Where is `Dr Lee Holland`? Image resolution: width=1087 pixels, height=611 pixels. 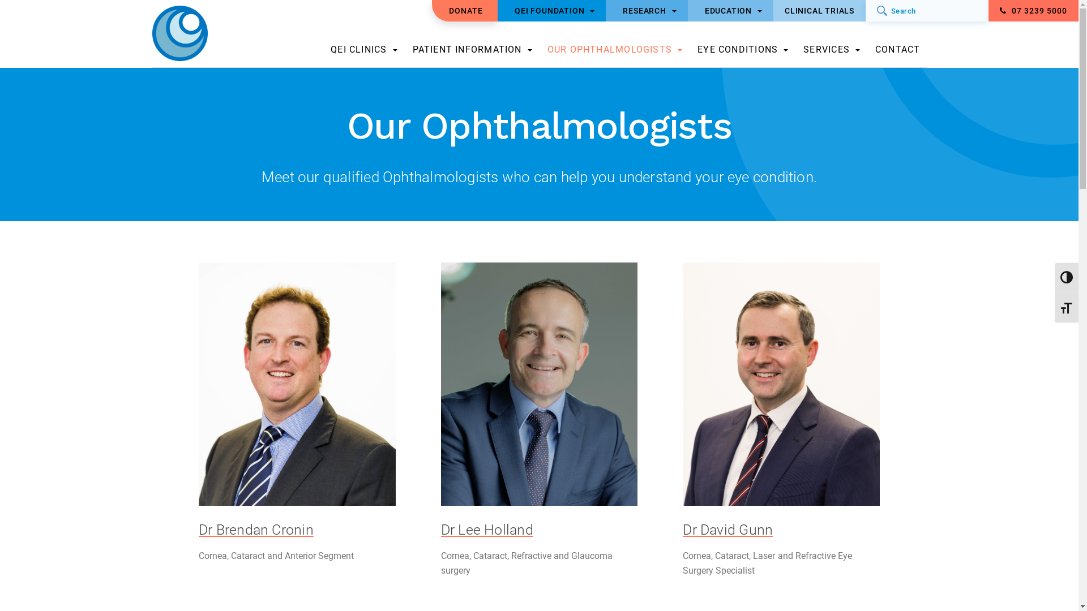
Dr Lee Holland is located at coordinates (540, 530).